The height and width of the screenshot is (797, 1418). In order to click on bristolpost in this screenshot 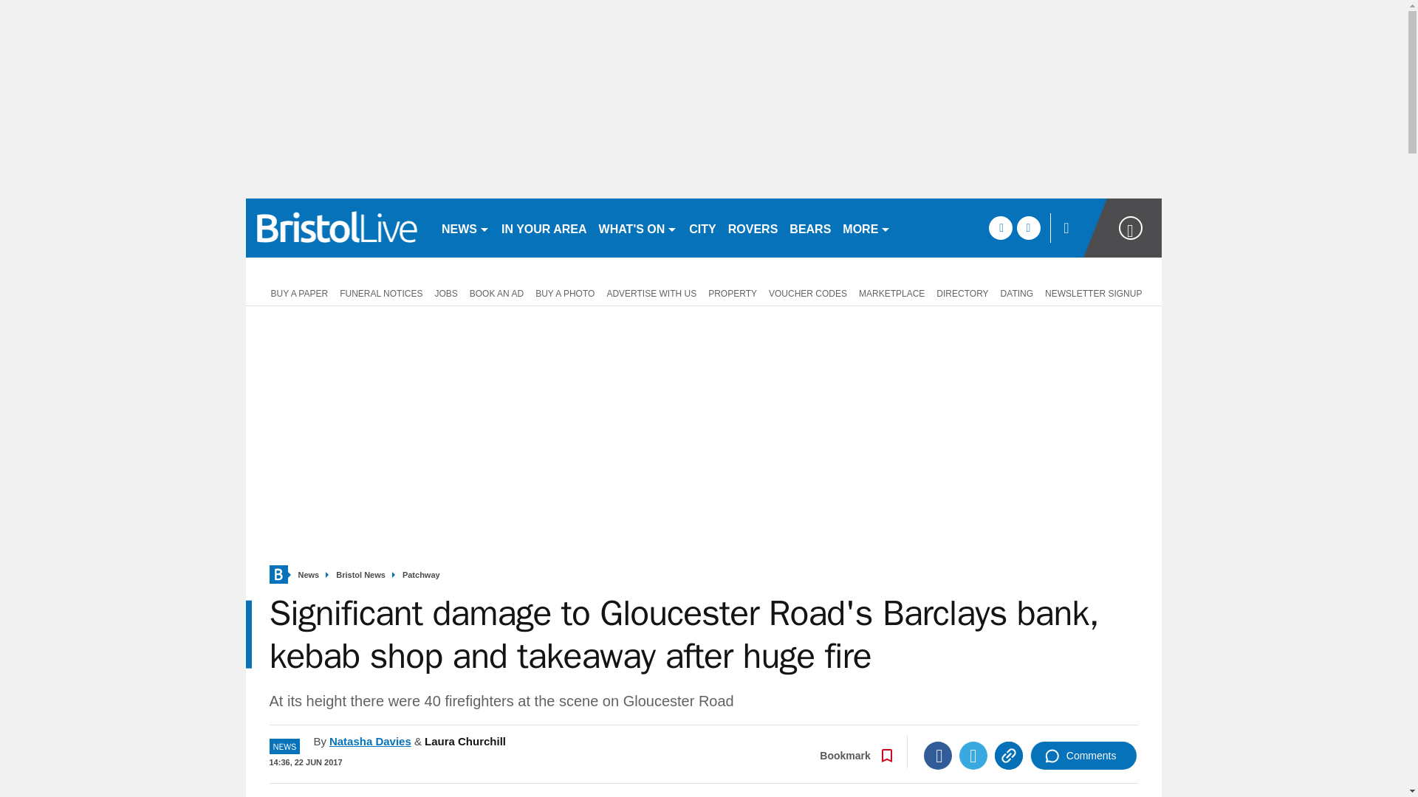, I will do `click(337, 227)`.